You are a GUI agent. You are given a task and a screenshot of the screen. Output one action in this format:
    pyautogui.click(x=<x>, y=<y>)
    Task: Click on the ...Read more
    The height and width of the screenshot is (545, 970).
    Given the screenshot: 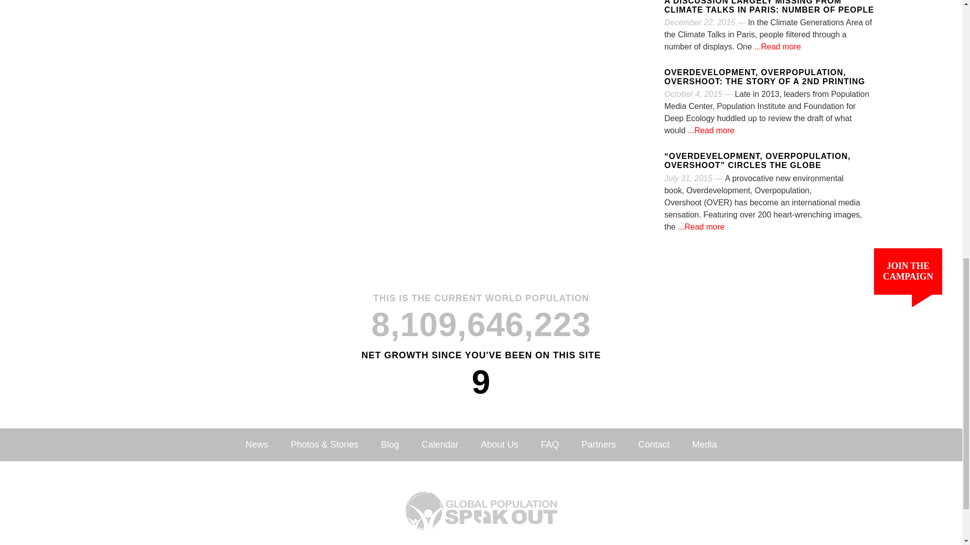 What is the action you would take?
    pyautogui.click(x=700, y=226)
    